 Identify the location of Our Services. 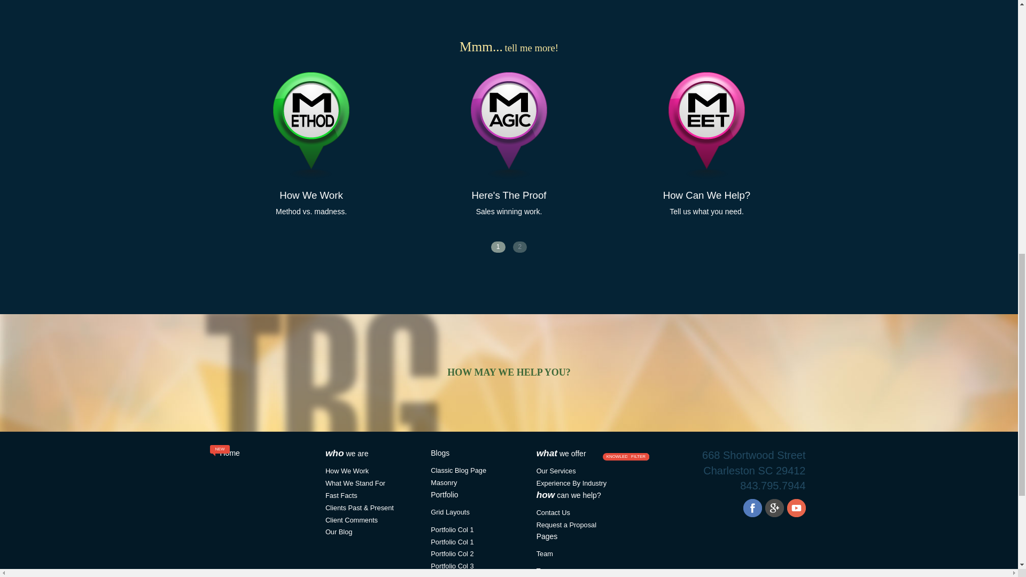
(556, 470).